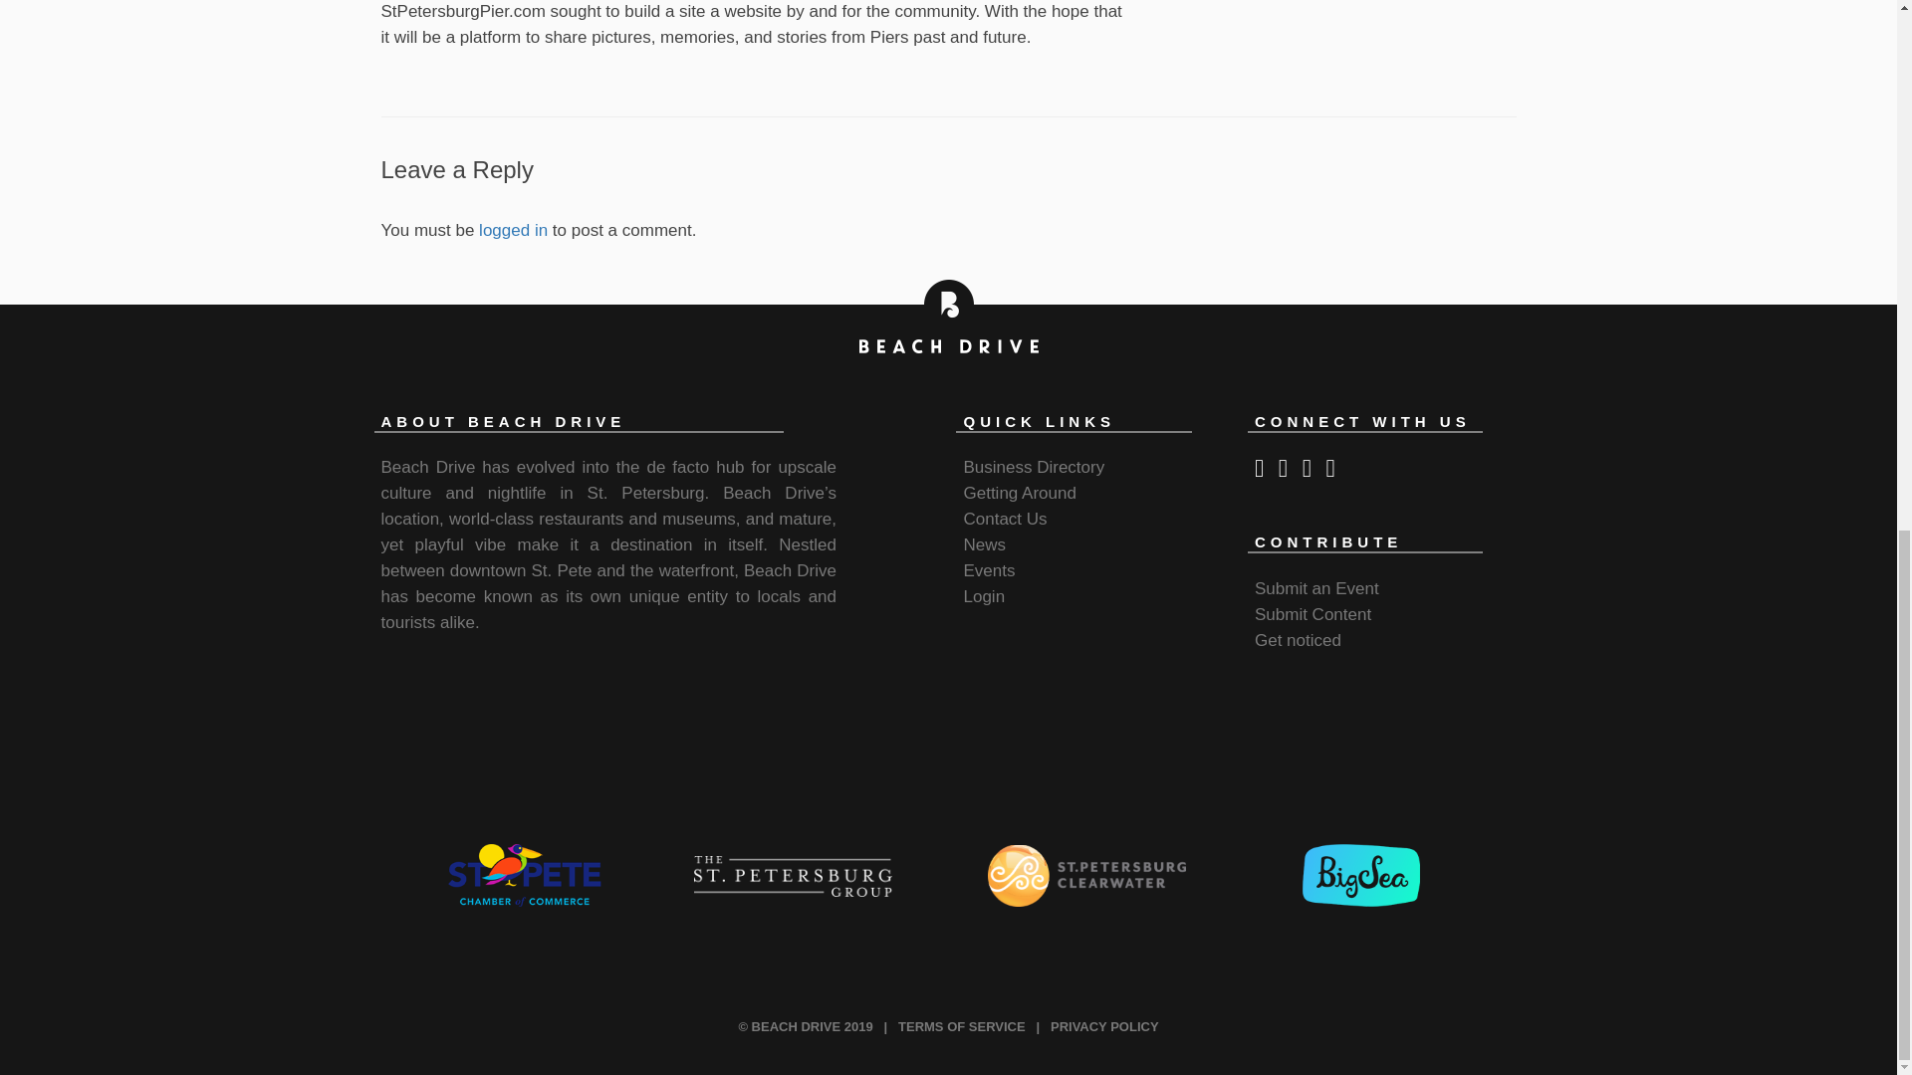 Image resolution: width=1912 pixels, height=1075 pixels. I want to click on TERMS OF SERVICE, so click(962, 1025).